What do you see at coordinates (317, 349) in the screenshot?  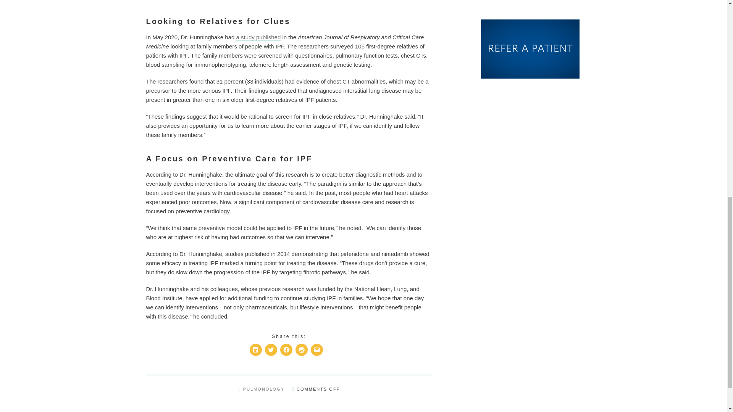 I see `Click to email a link to a friend` at bounding box center [317, 349].